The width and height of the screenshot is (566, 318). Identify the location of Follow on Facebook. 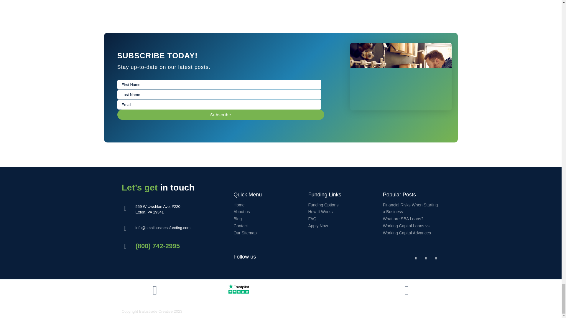
(416, 258).